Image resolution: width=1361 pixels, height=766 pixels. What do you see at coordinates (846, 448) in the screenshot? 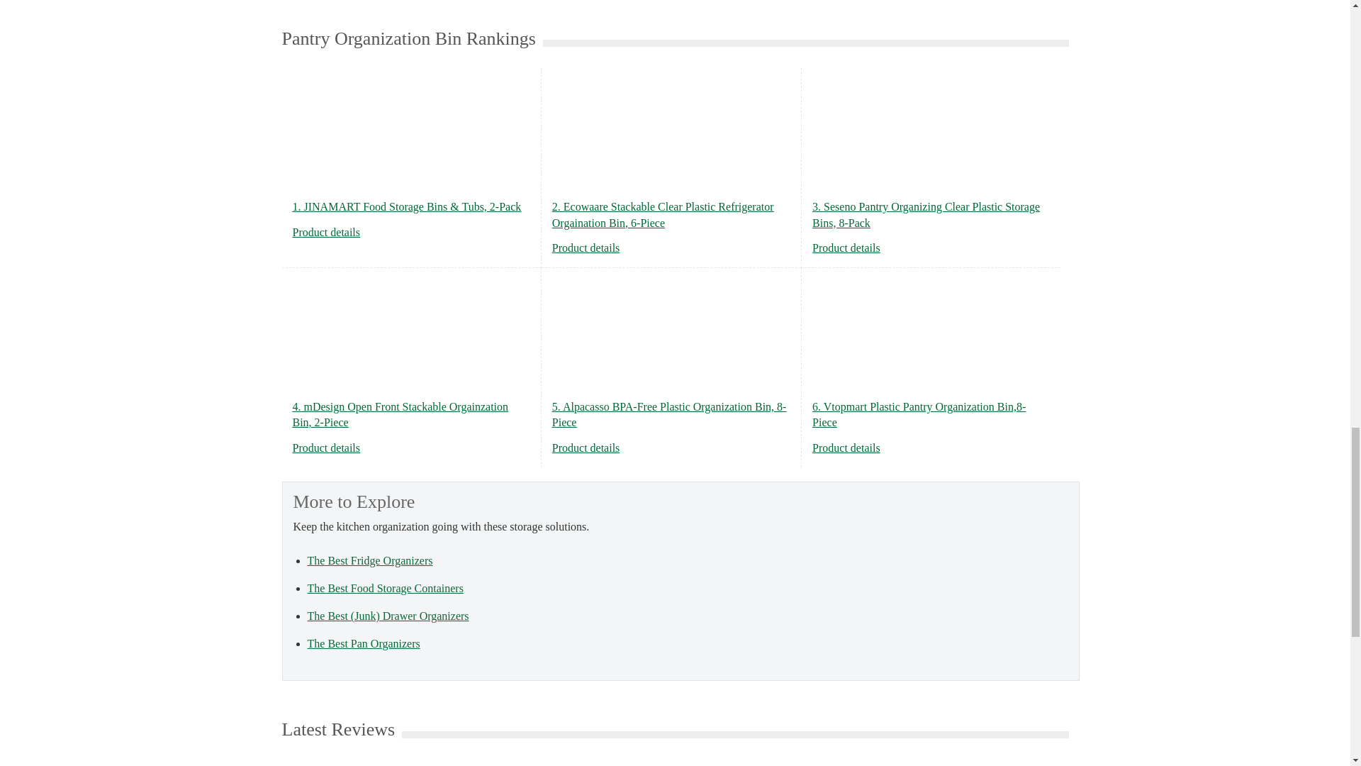
I see `Vtopmart Plastic Pantry Organization Bin,8-Piece` at bounding box center [846, 448].